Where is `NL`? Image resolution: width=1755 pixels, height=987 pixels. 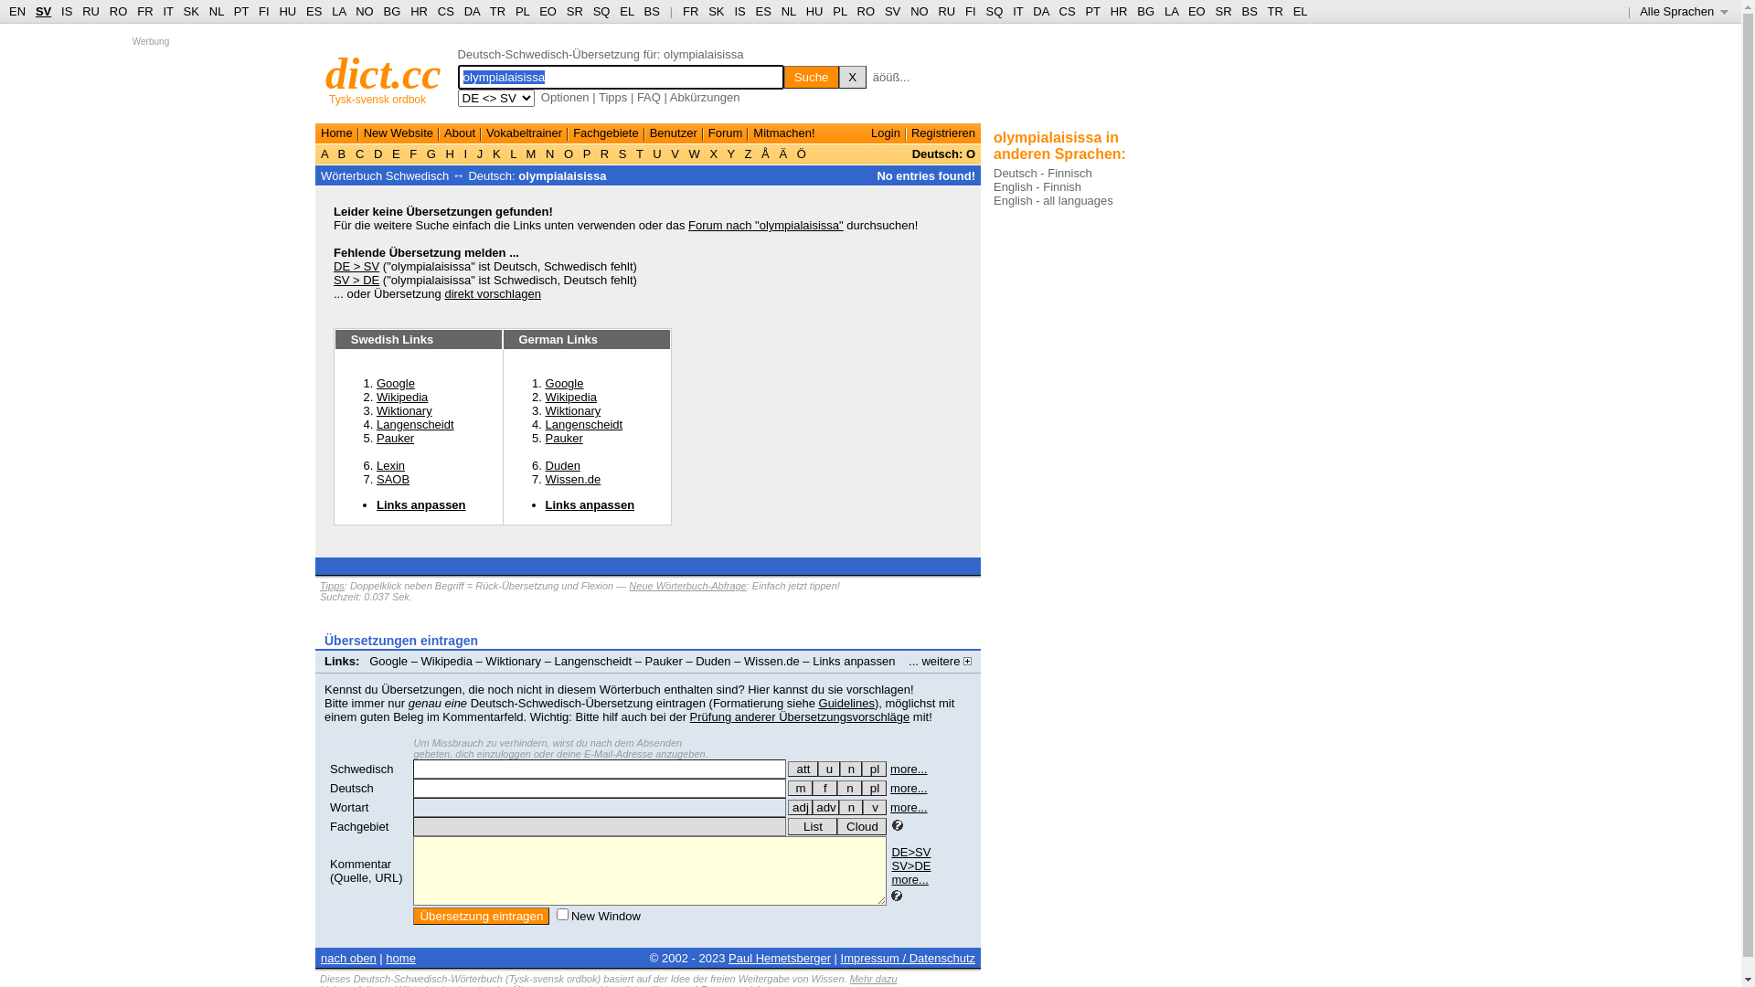 NL is located at coordinates (789, 11).